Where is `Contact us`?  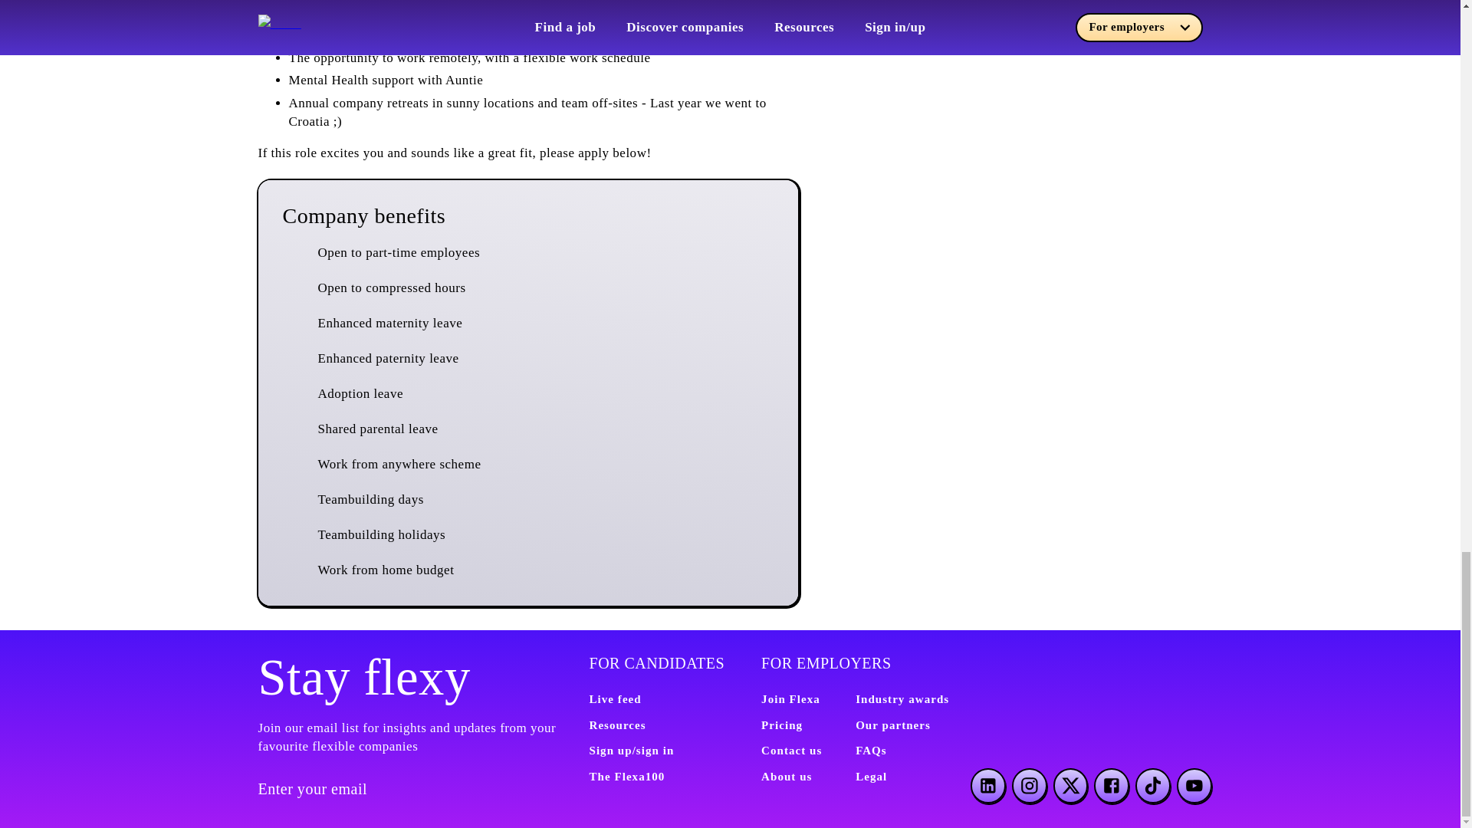
Contact us is located at coordinates (791, 750).